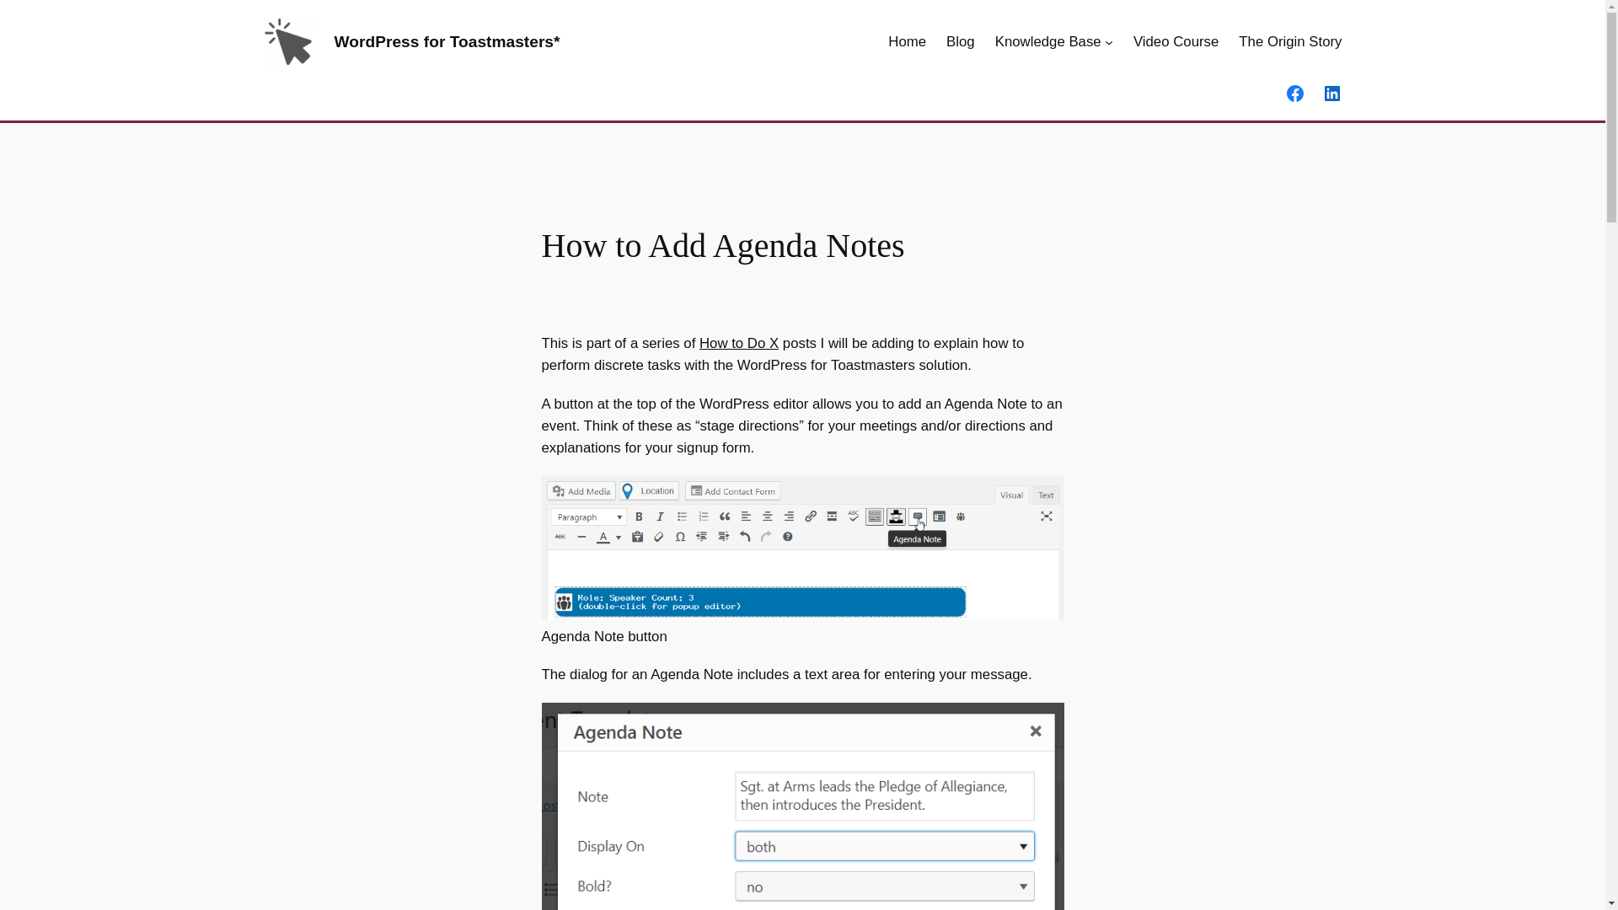 The width and height of the screenshot is (1618, 910). Describe the element at coordinates (1294, 94) in the screenshot. I see `Facebook` at that location.